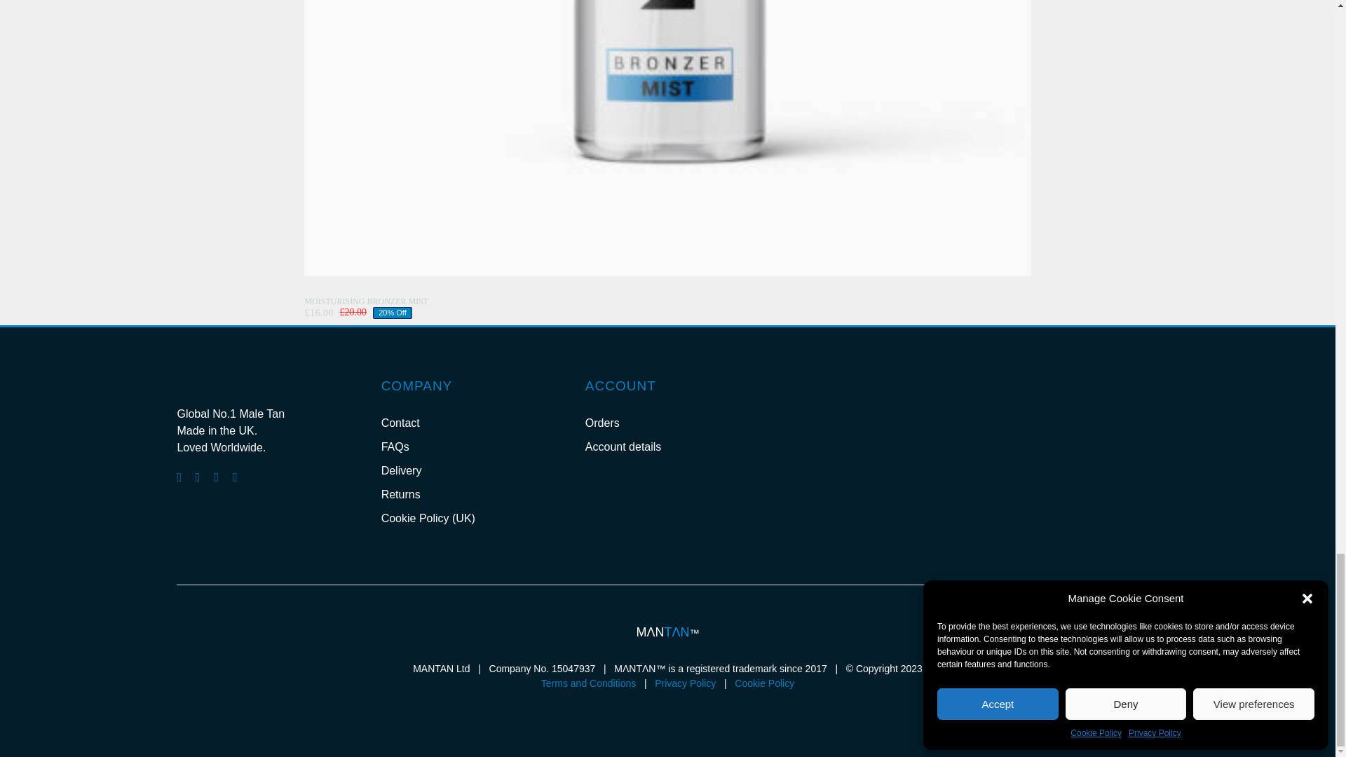 This screenshot has height=757, width=1346. I want to click on icons-mt2, so click(973, 395).